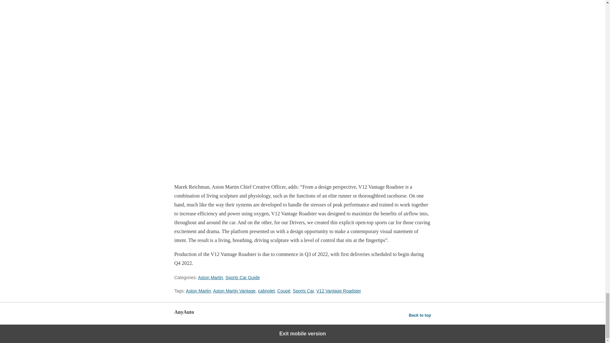 This screenshot has height=343, width=610. I want to click on Aston Martin, so click(198, 291).